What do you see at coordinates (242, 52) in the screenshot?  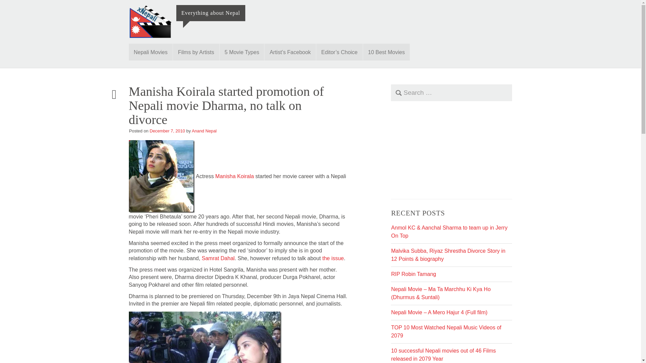 I see `5 Movie Types` at bounding box center [242, 52].